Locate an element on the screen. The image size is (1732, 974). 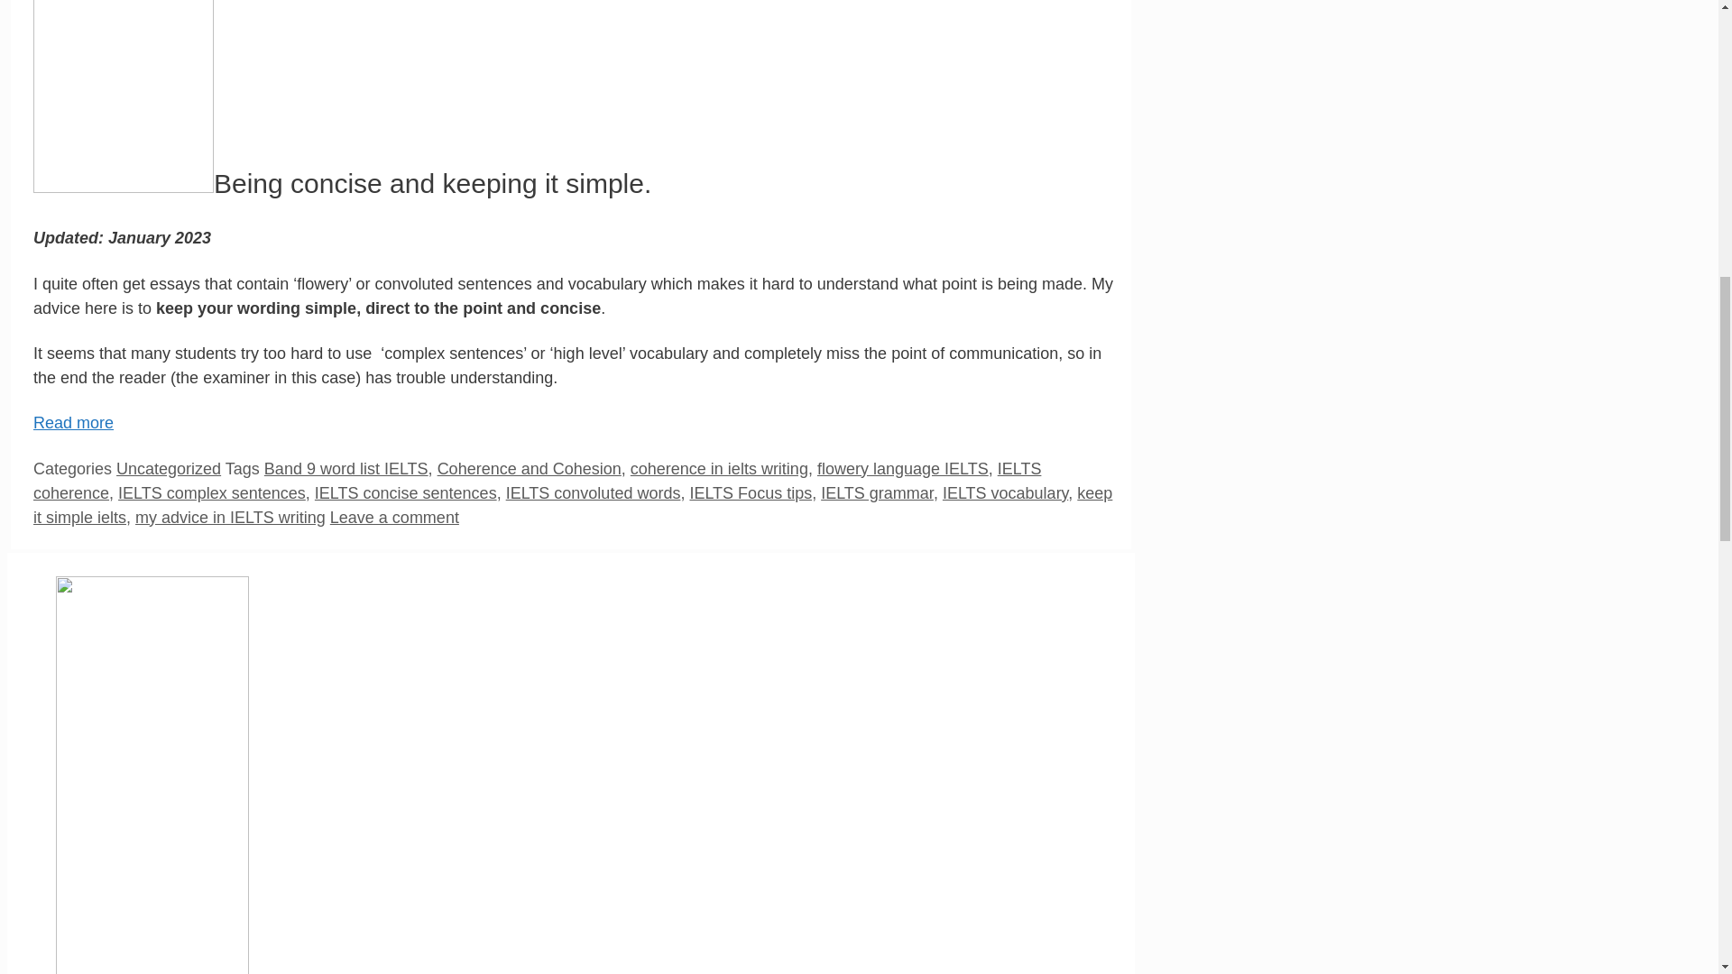
Band 9 word list IELTS is located at coordinates (346, 469).